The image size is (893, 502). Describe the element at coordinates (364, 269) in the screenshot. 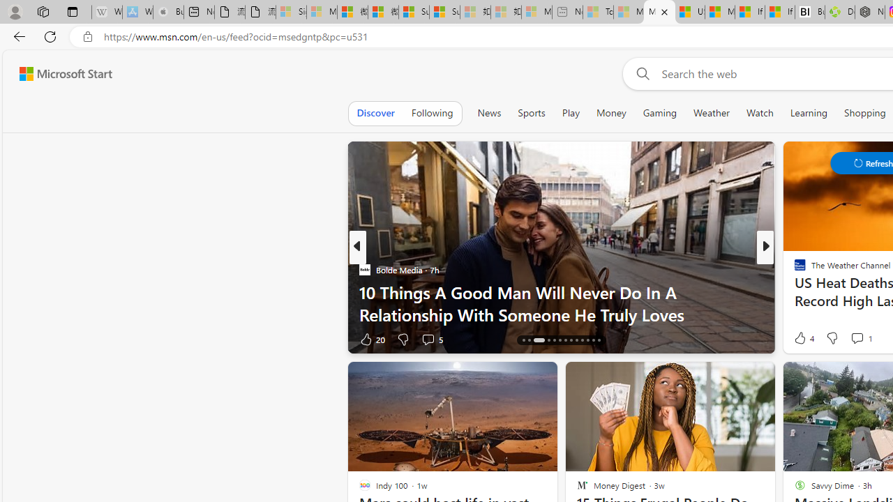

I see `Bolde Media` at that location.